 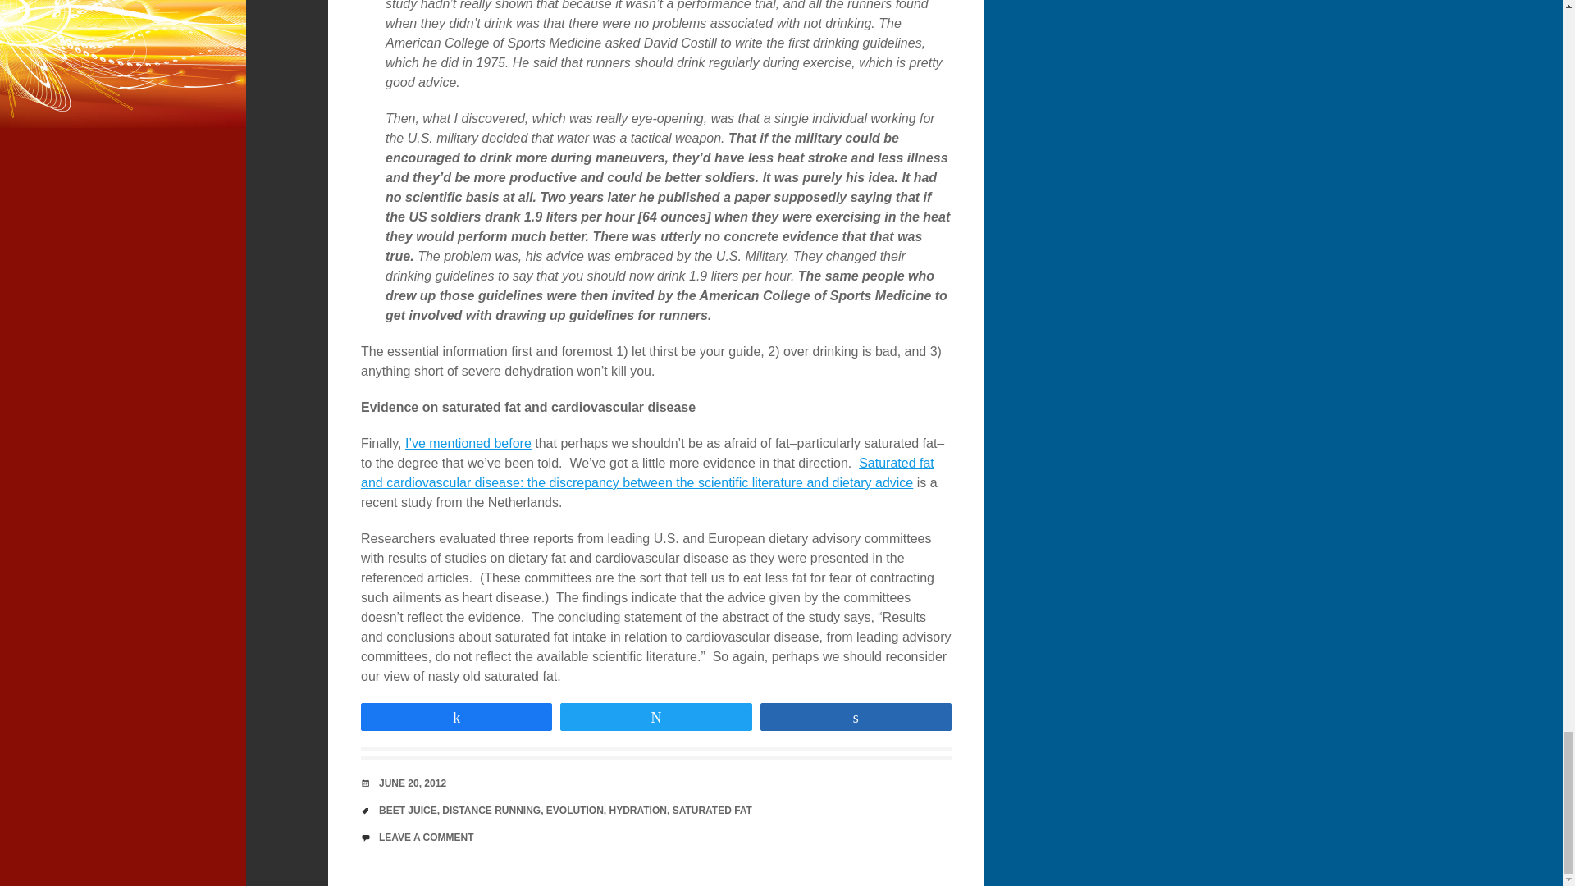 What do you see at coordinates (412, 783) in the screenshot?
I see `11:56 am` at bounding box center [412, 783].